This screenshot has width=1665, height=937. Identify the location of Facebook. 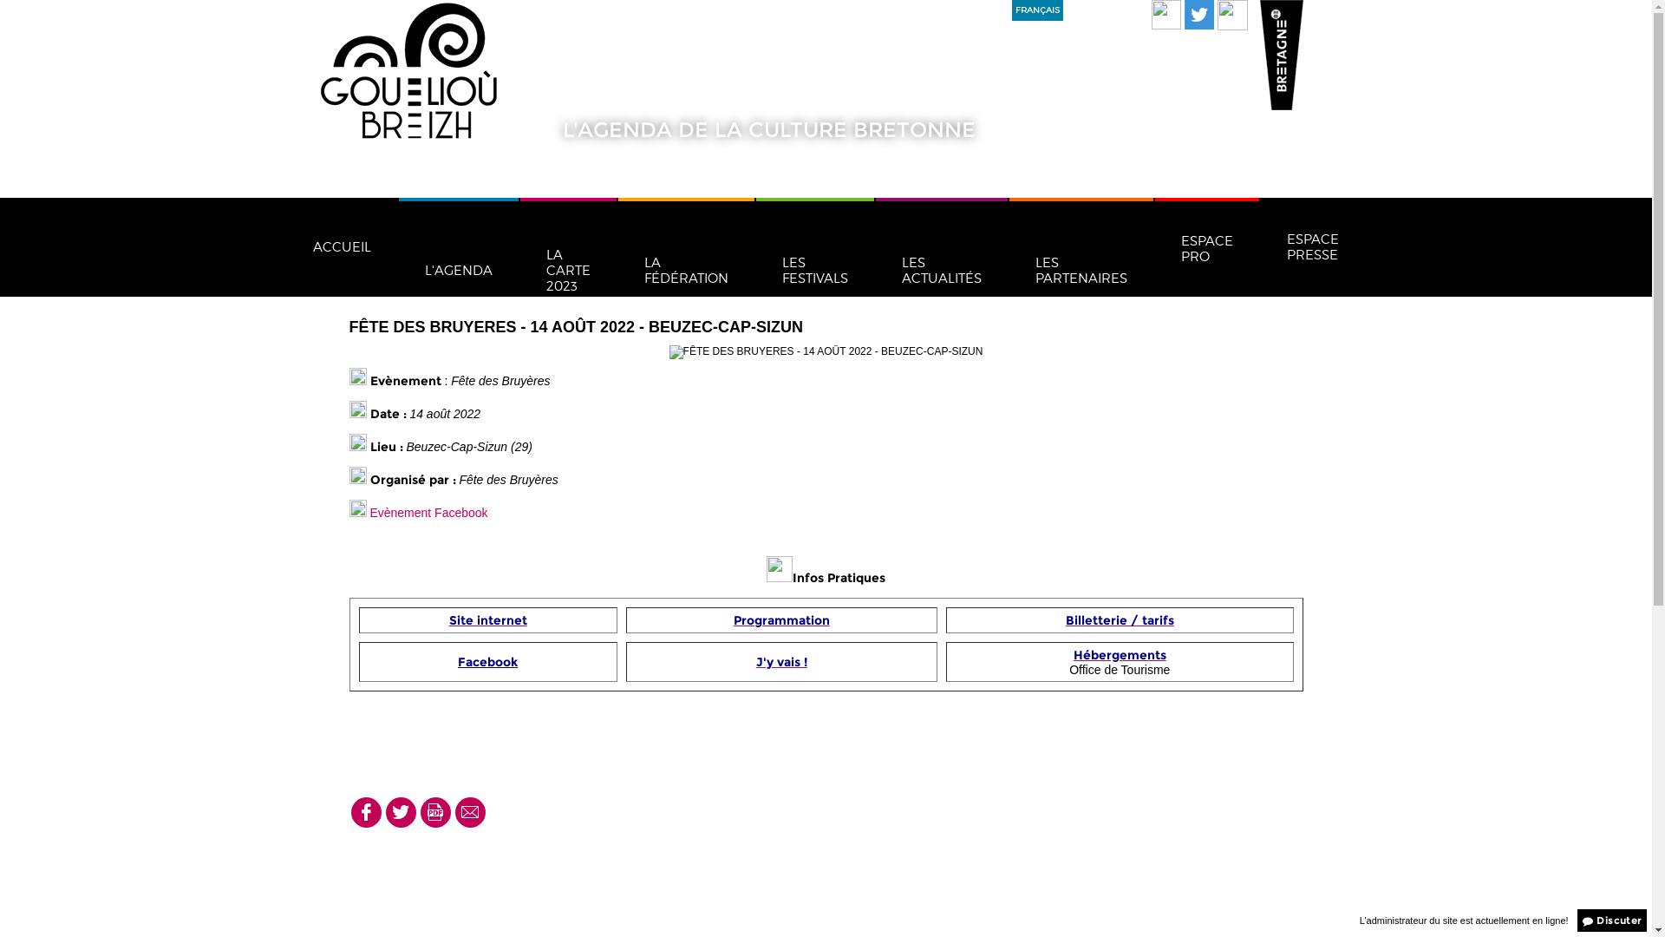
(487, 663).